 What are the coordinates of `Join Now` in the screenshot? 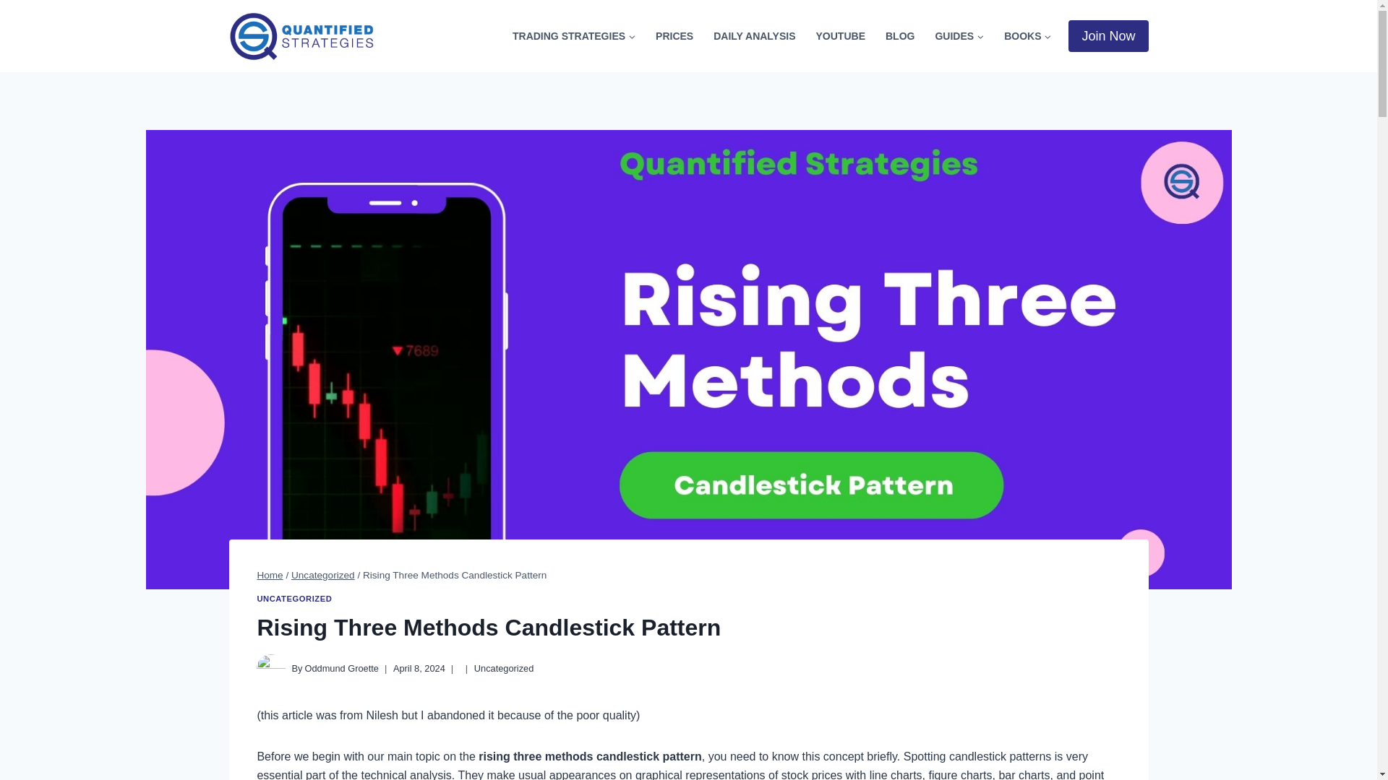 It's located at (1108, 36).